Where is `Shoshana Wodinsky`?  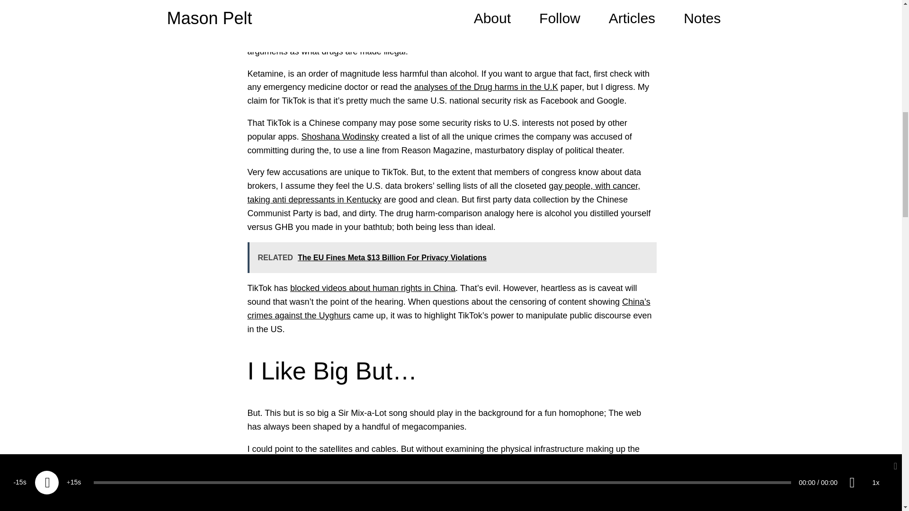 Shoshana Wodinsky is located at coordinates (340, 136).